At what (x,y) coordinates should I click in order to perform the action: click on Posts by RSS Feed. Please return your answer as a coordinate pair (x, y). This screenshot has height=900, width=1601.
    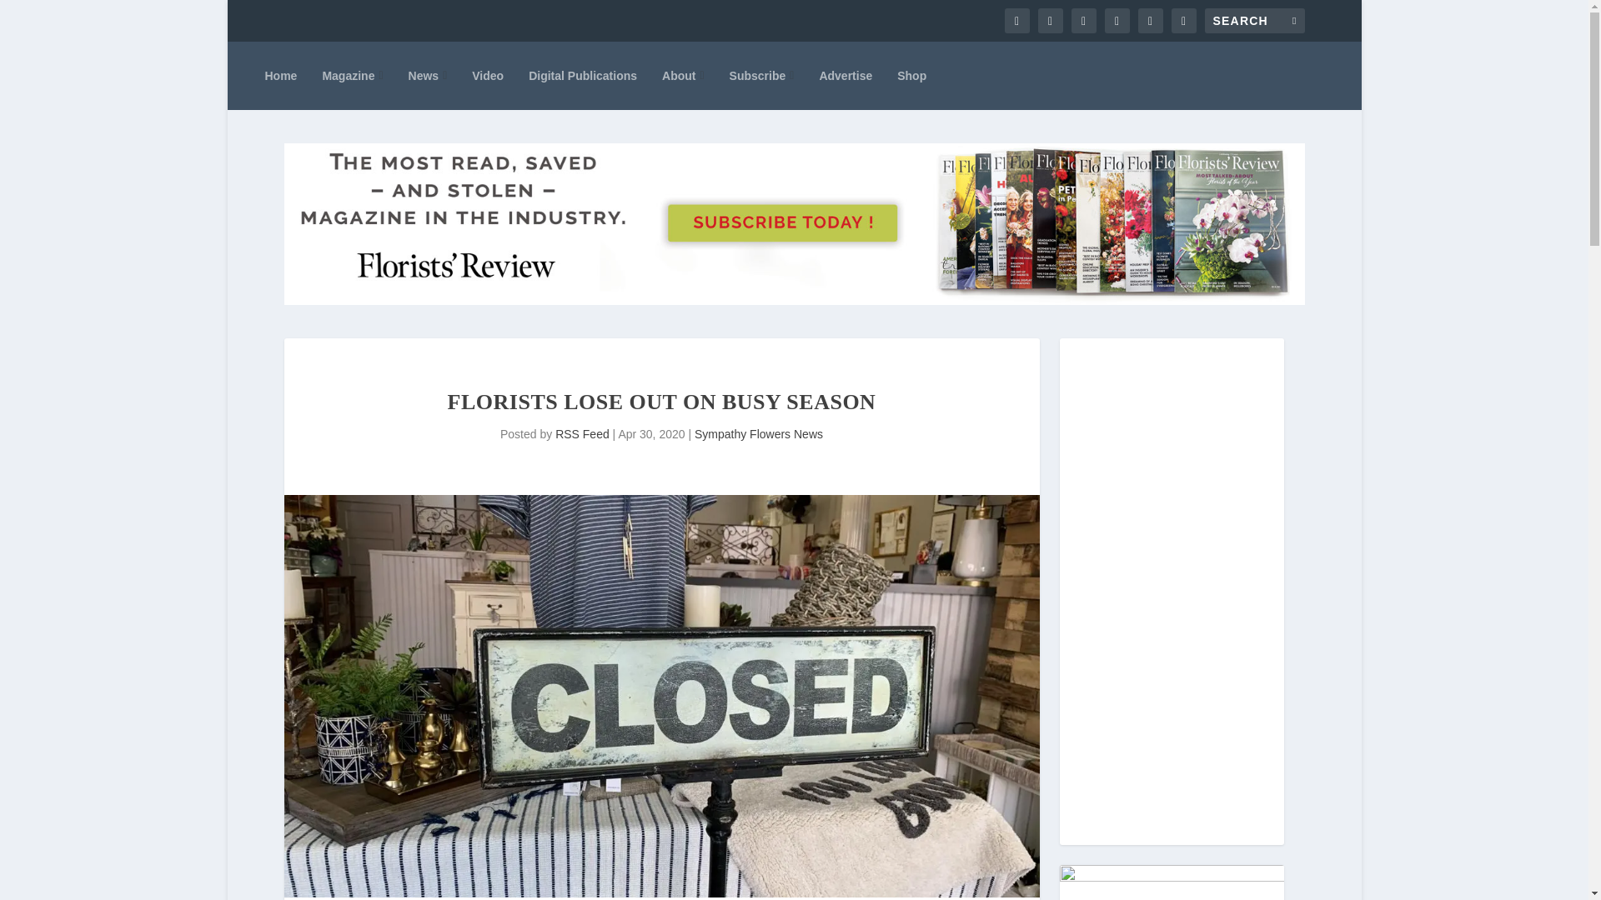
    Looking at the image, I should click on (582, 434).